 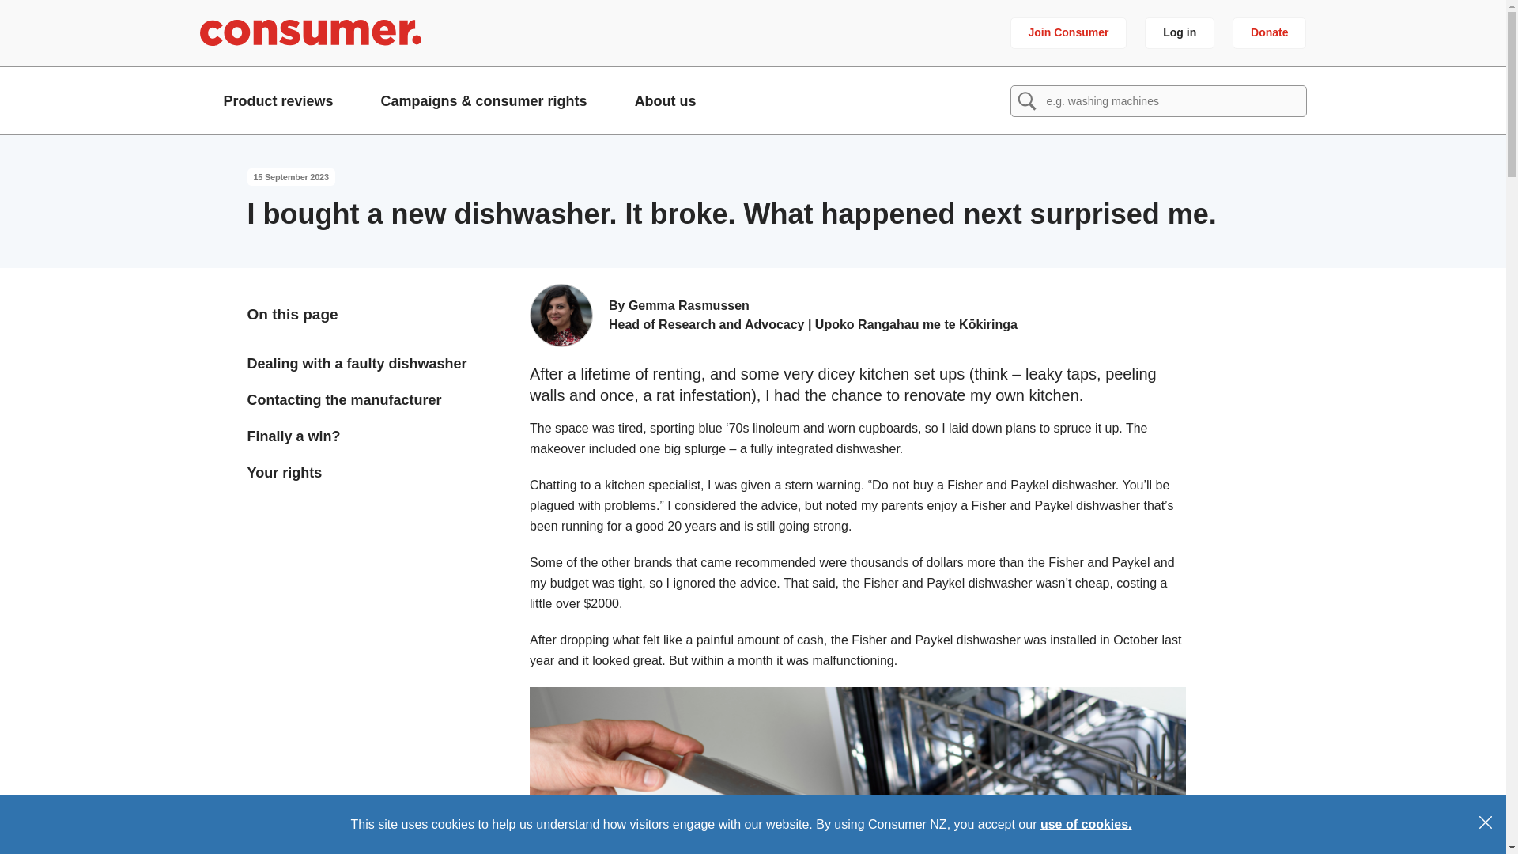 I want to click on Log in, so click(x=1180, y=32).